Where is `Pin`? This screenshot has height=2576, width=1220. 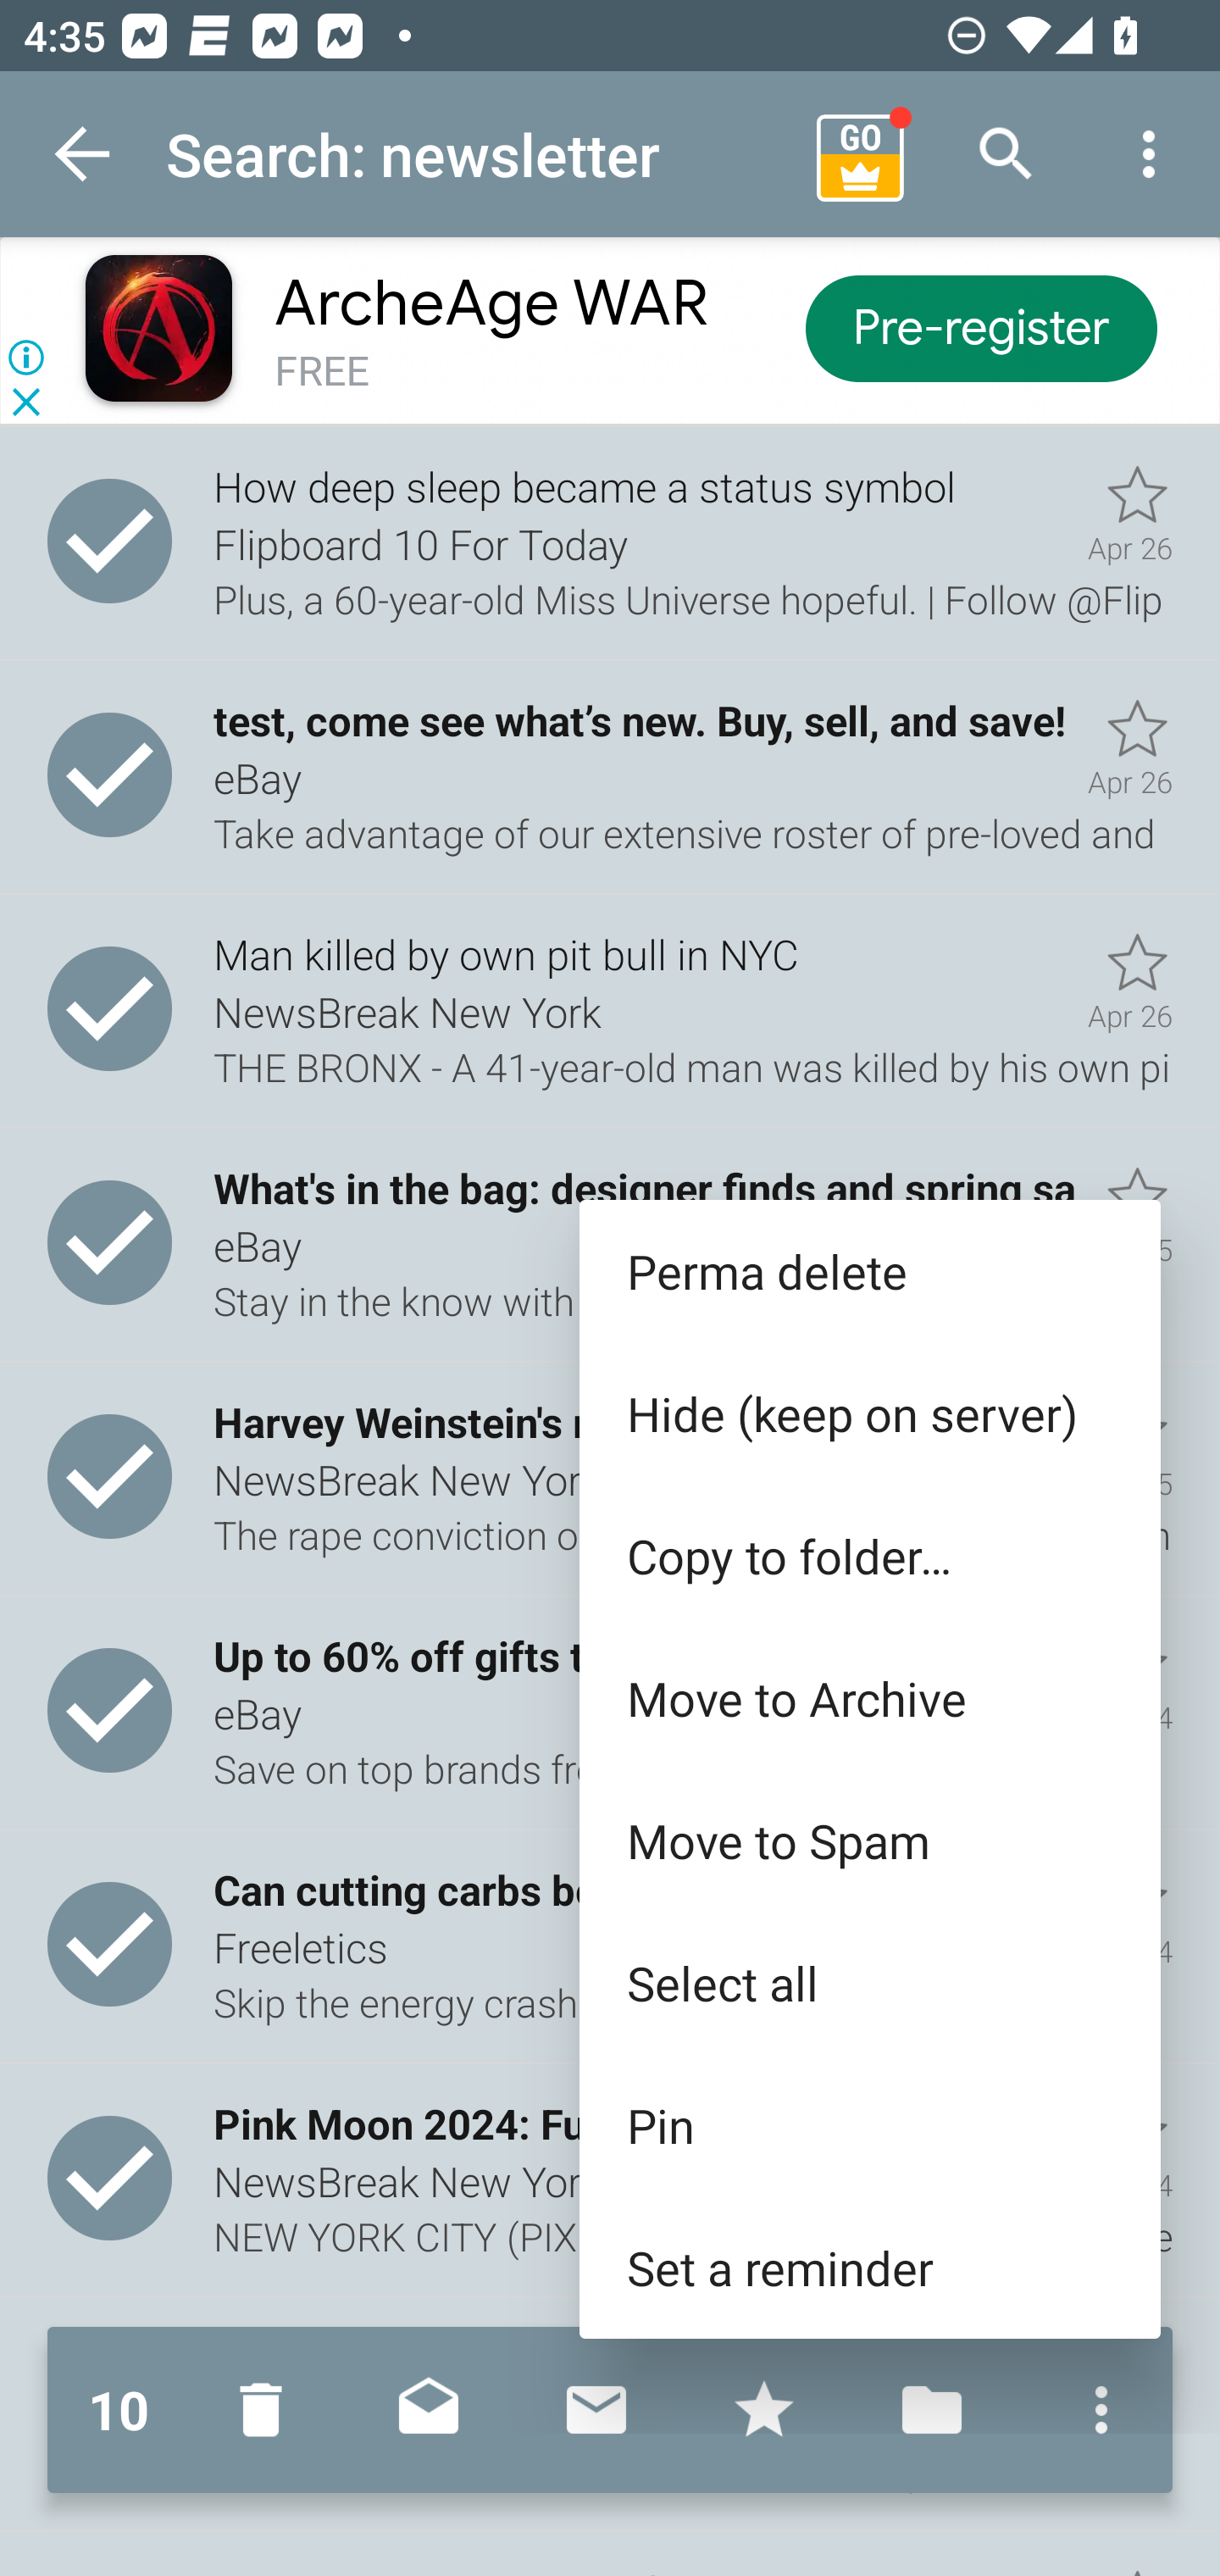 Pin is located at coordinates (869, 2125).